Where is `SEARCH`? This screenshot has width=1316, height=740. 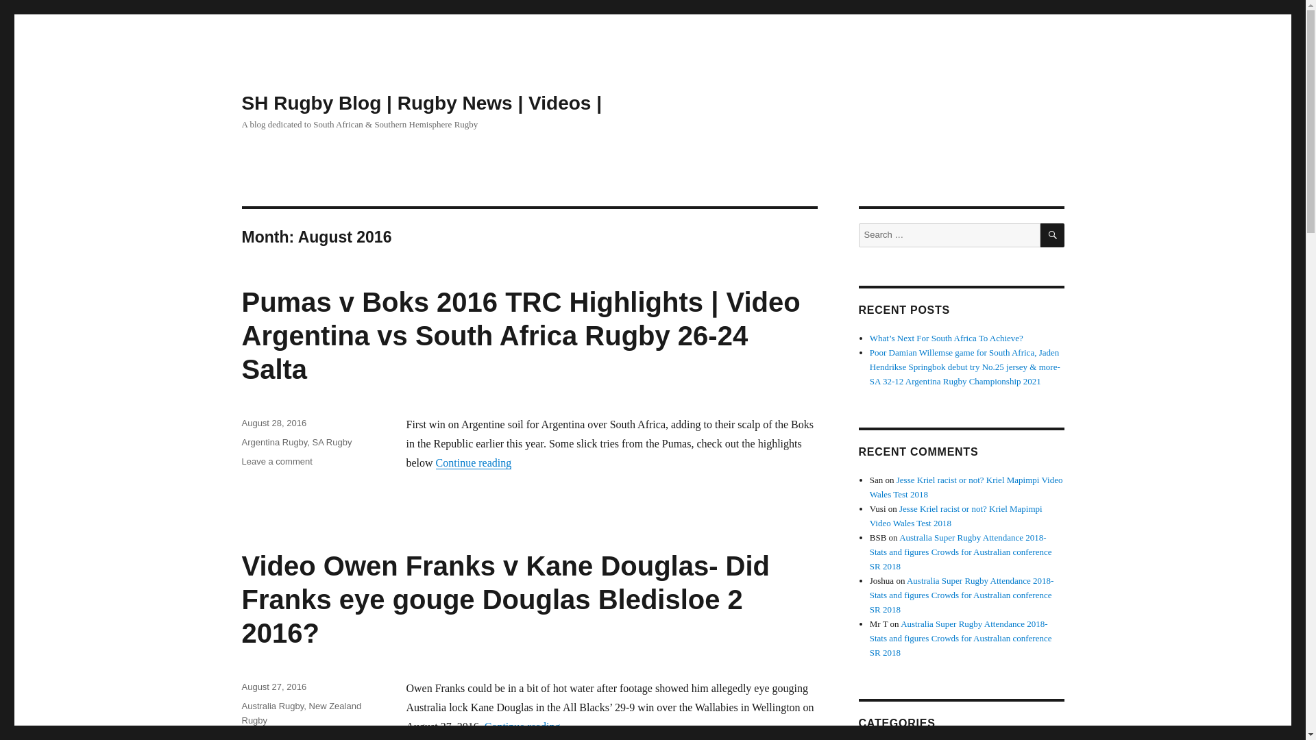
SEARCH is located at coordinates (1053, 235).